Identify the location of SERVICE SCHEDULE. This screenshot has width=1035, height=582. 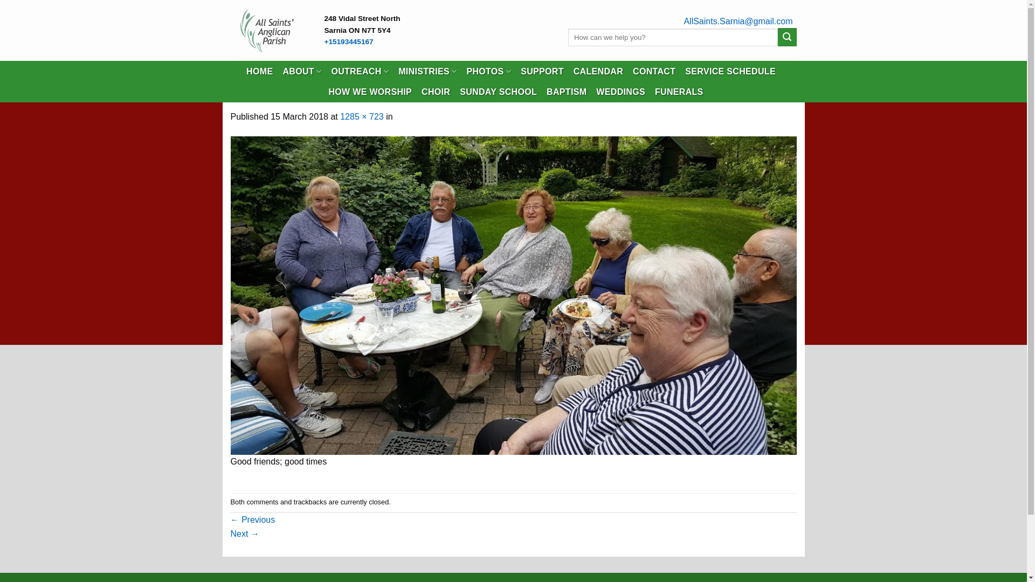
(730, 72).